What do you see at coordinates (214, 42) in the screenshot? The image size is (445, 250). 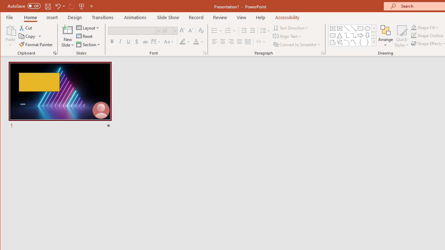 I see `Align Left` at bounding box center [214, 42].